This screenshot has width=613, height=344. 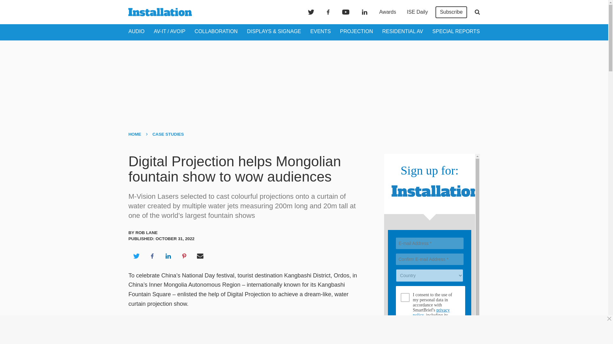 What do you see at coordinates (152, 256) in the screenshot?
I see `Share on Facebook` at bounding box center [152, 256].